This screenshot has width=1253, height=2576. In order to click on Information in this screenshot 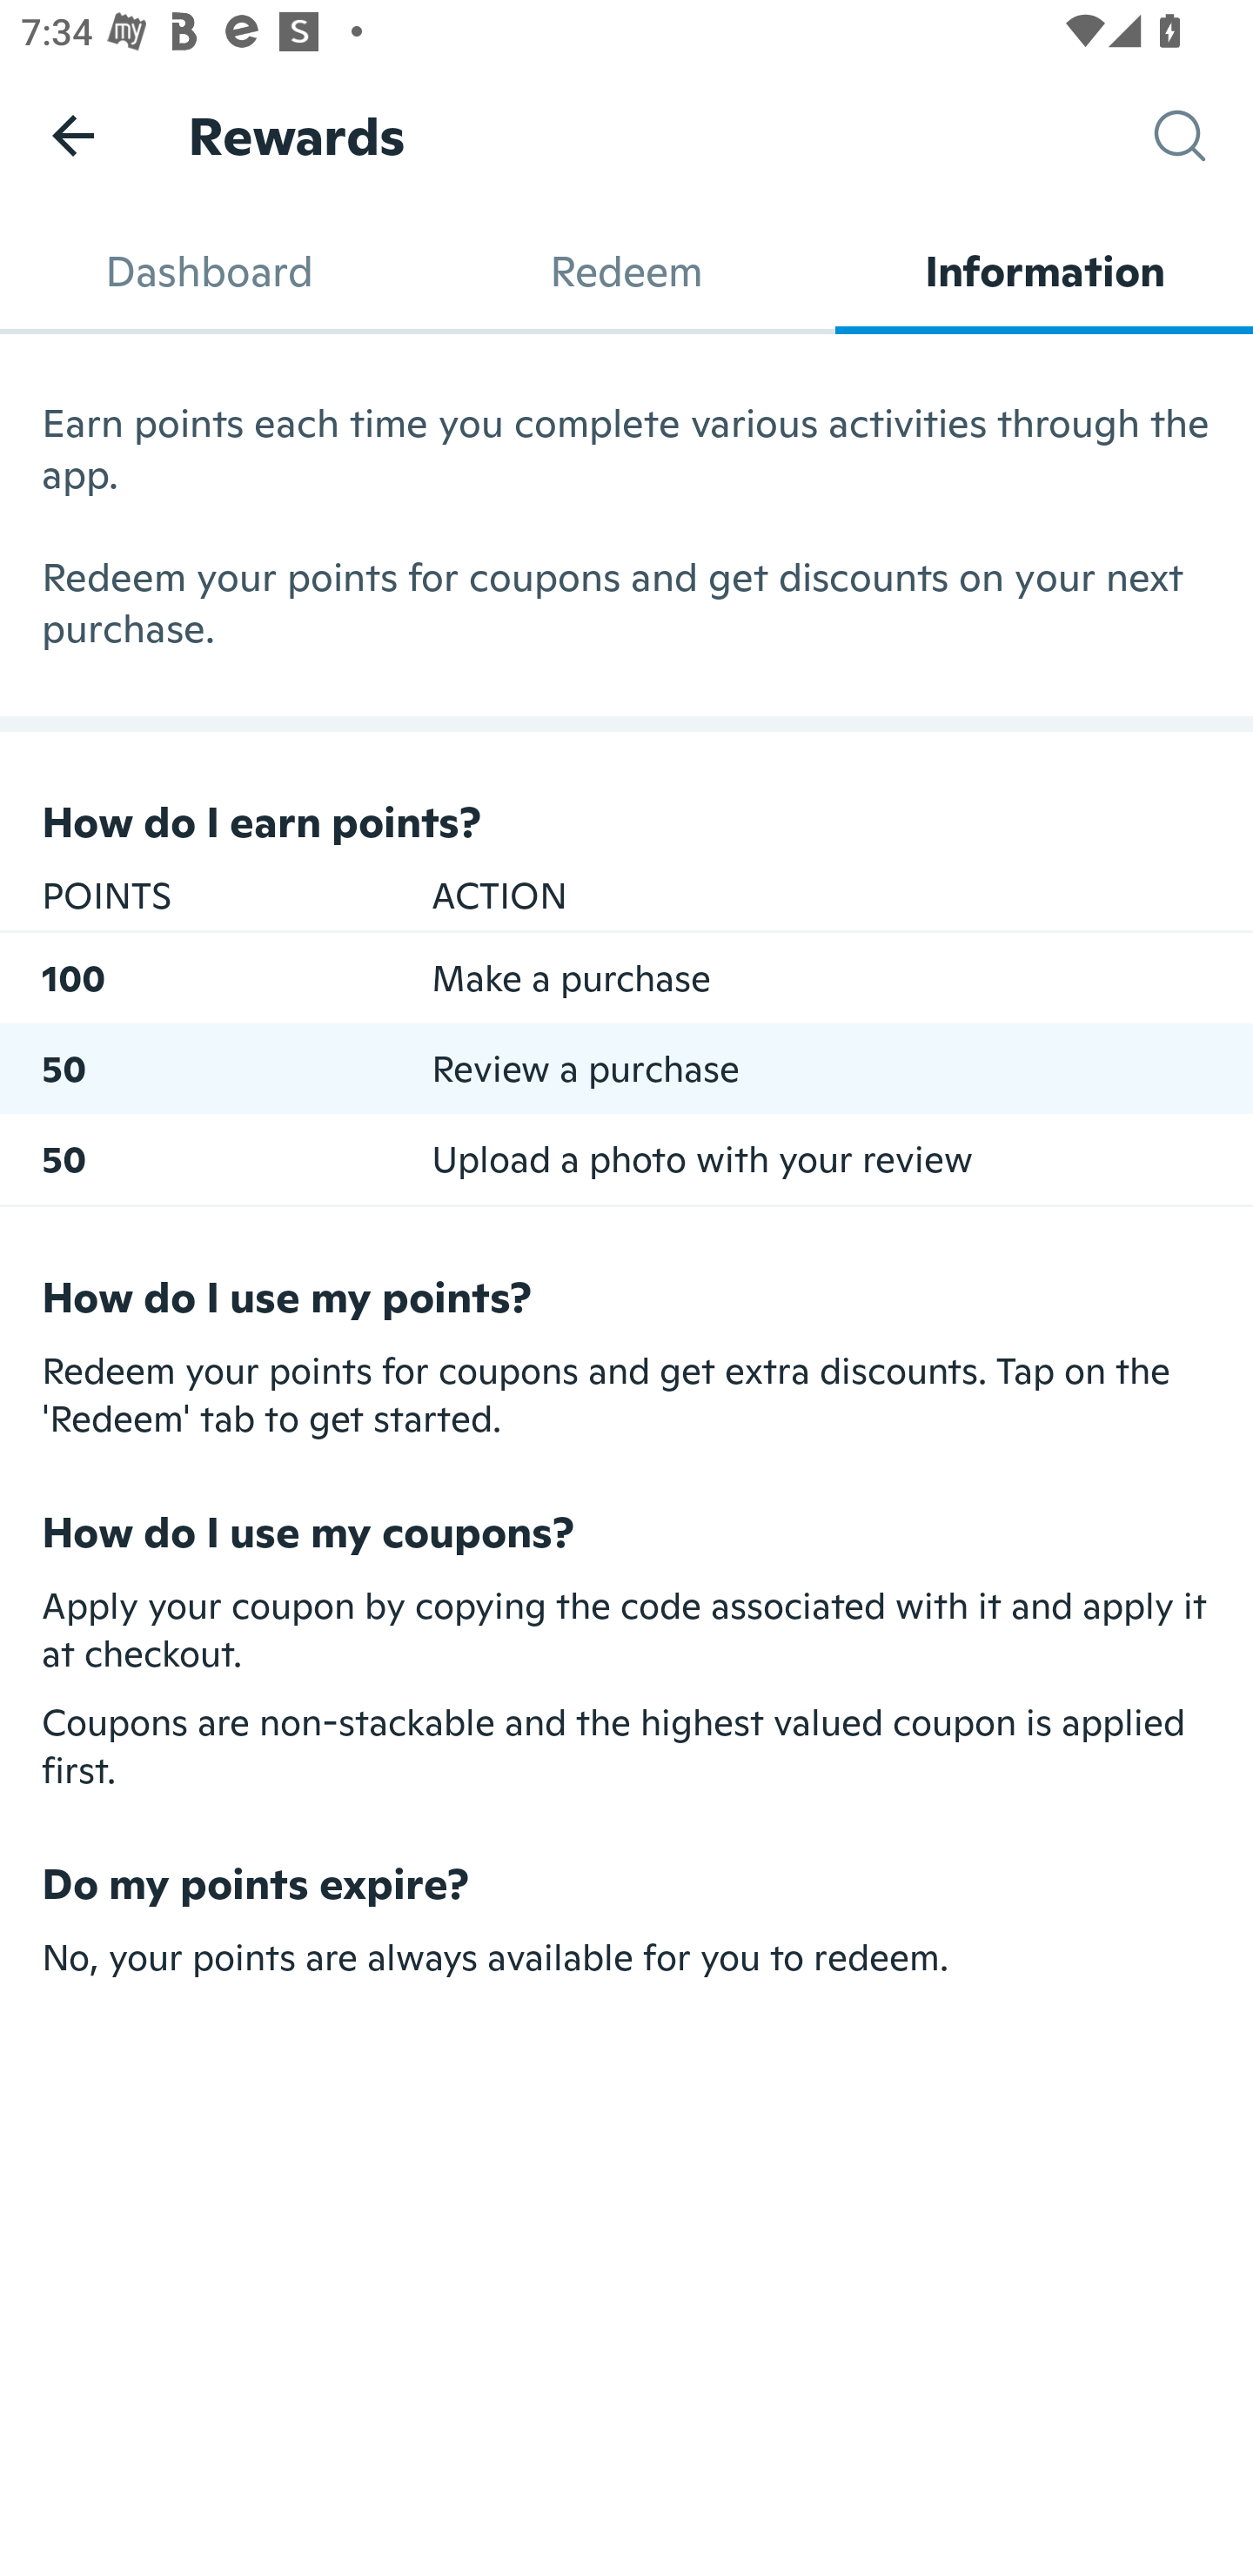, I will do `click(1044, 272)`.